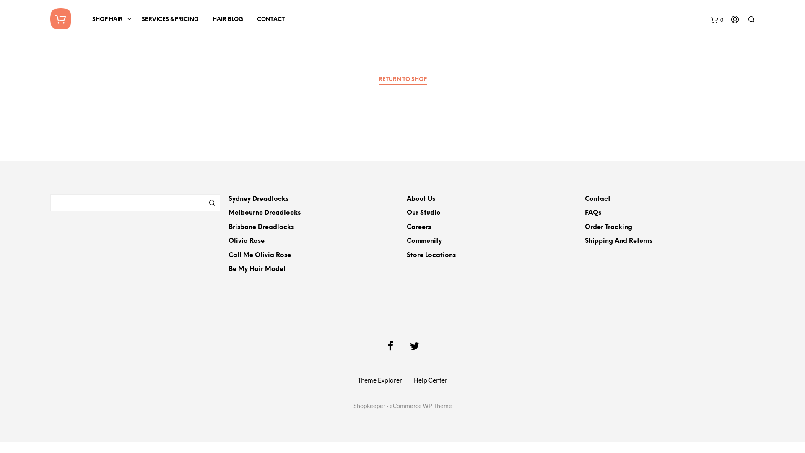 Image resolution: width=805 pixels, height=453 pixels. I want to click on Order Tracking, so click(609, 227).